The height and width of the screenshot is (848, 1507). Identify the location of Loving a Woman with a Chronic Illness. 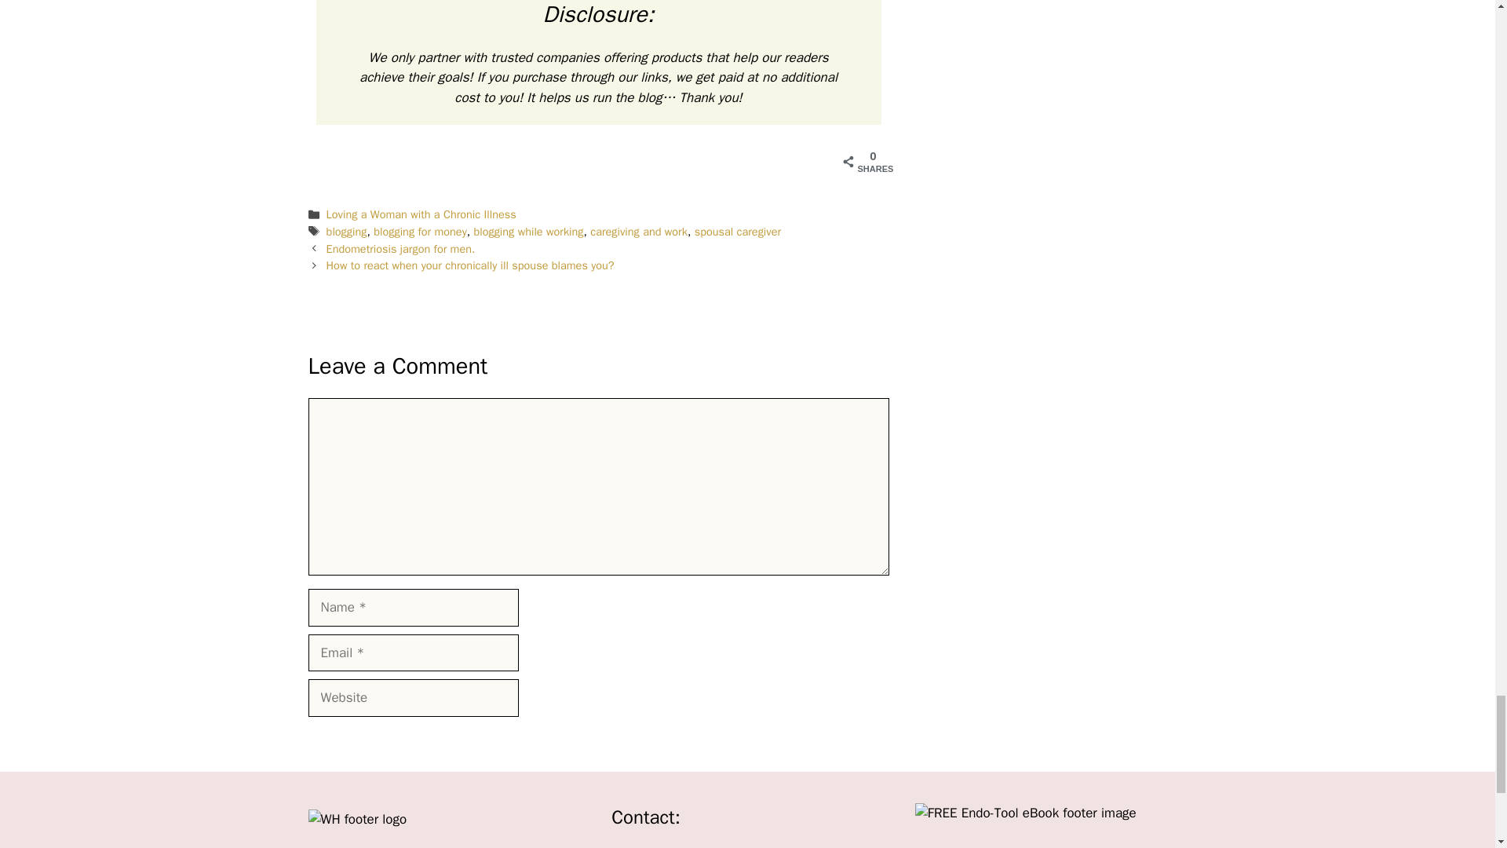
(421, 214).